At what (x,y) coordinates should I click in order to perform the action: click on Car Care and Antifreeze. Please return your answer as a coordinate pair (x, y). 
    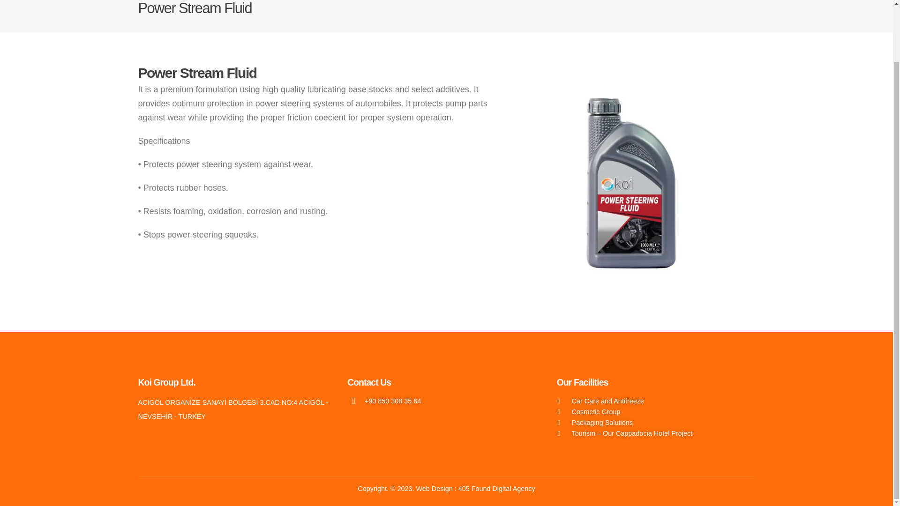
    Looking at the image, I should click on (656, 401).